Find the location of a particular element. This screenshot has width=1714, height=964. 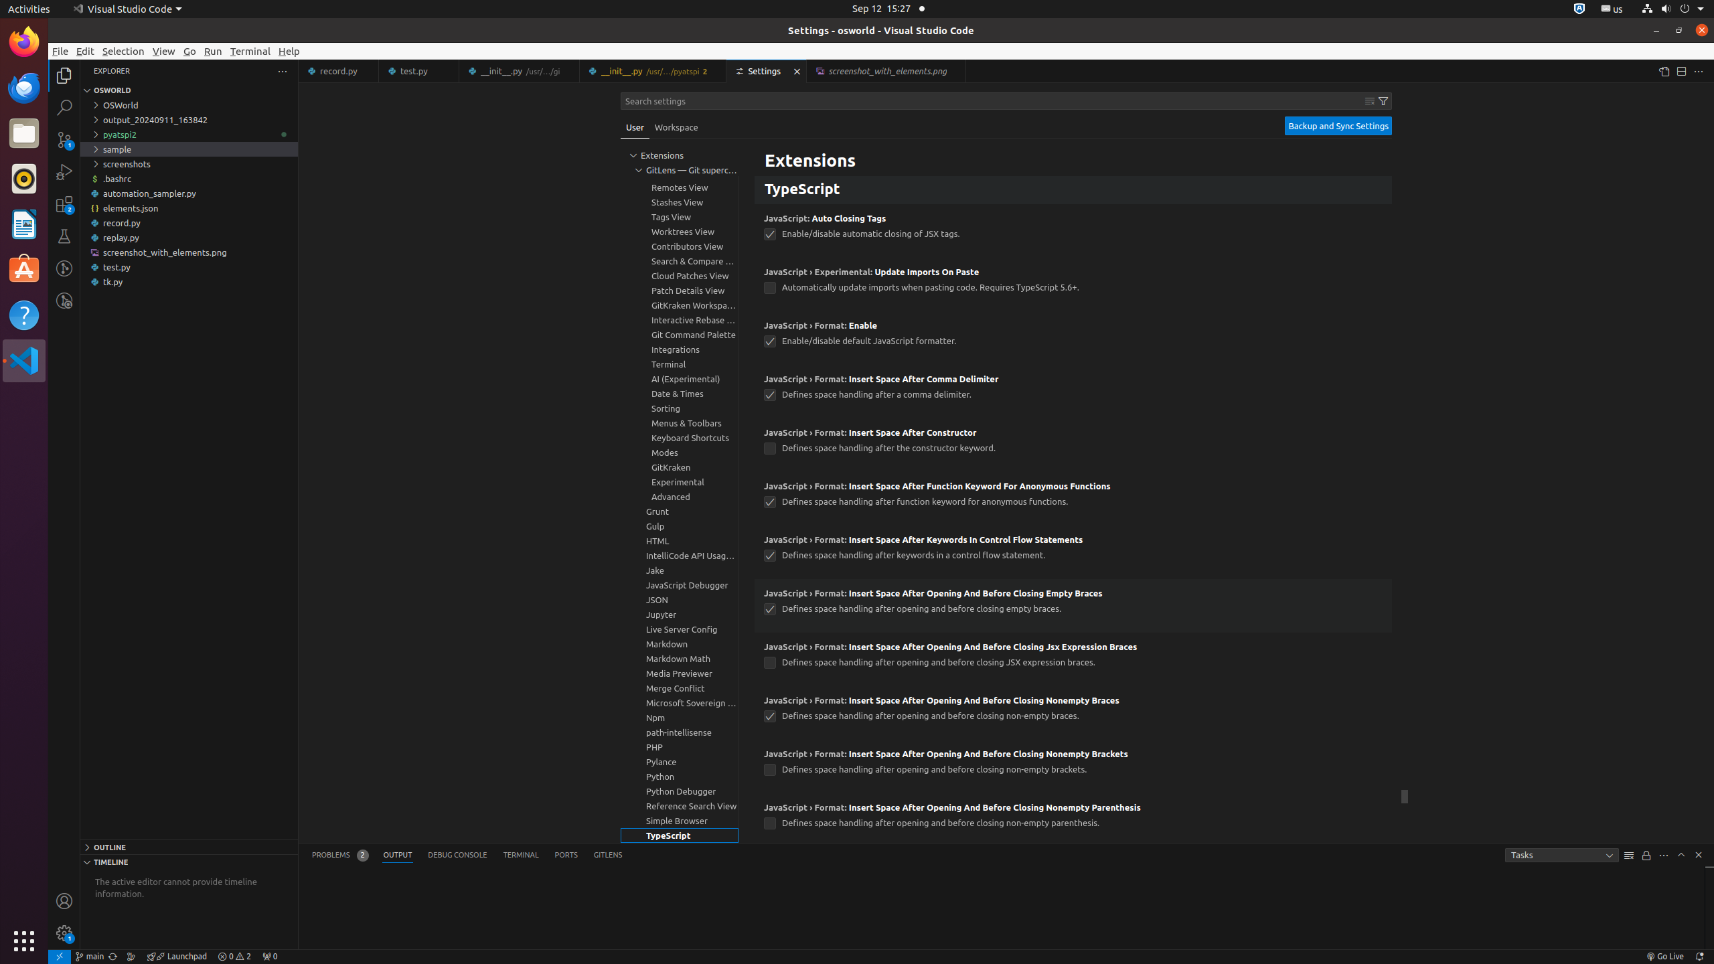

JavaScript Debugger, group is located at coordinates (680, 585).